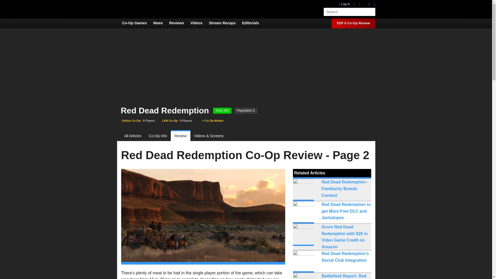 Image resolution: width=496 pixels, height=279 pixels. Describe the element at coordinates (246, 111) in the screenshot. I see `Playstation 3` at that location.